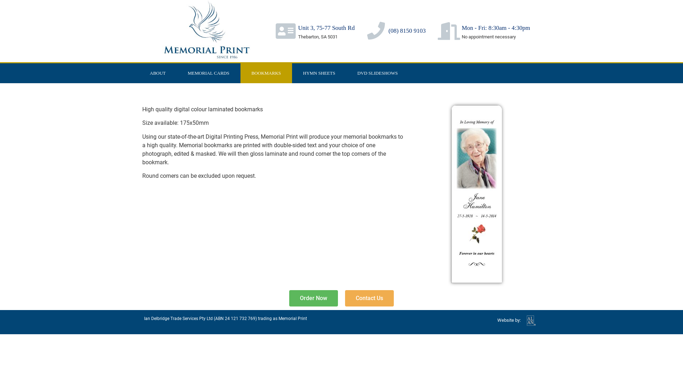 The width and height of the screenshot is (683, 384). Describe the element at coordinates (407, 31) in the screenshot. I see `(08) 8150 9103` at that location.